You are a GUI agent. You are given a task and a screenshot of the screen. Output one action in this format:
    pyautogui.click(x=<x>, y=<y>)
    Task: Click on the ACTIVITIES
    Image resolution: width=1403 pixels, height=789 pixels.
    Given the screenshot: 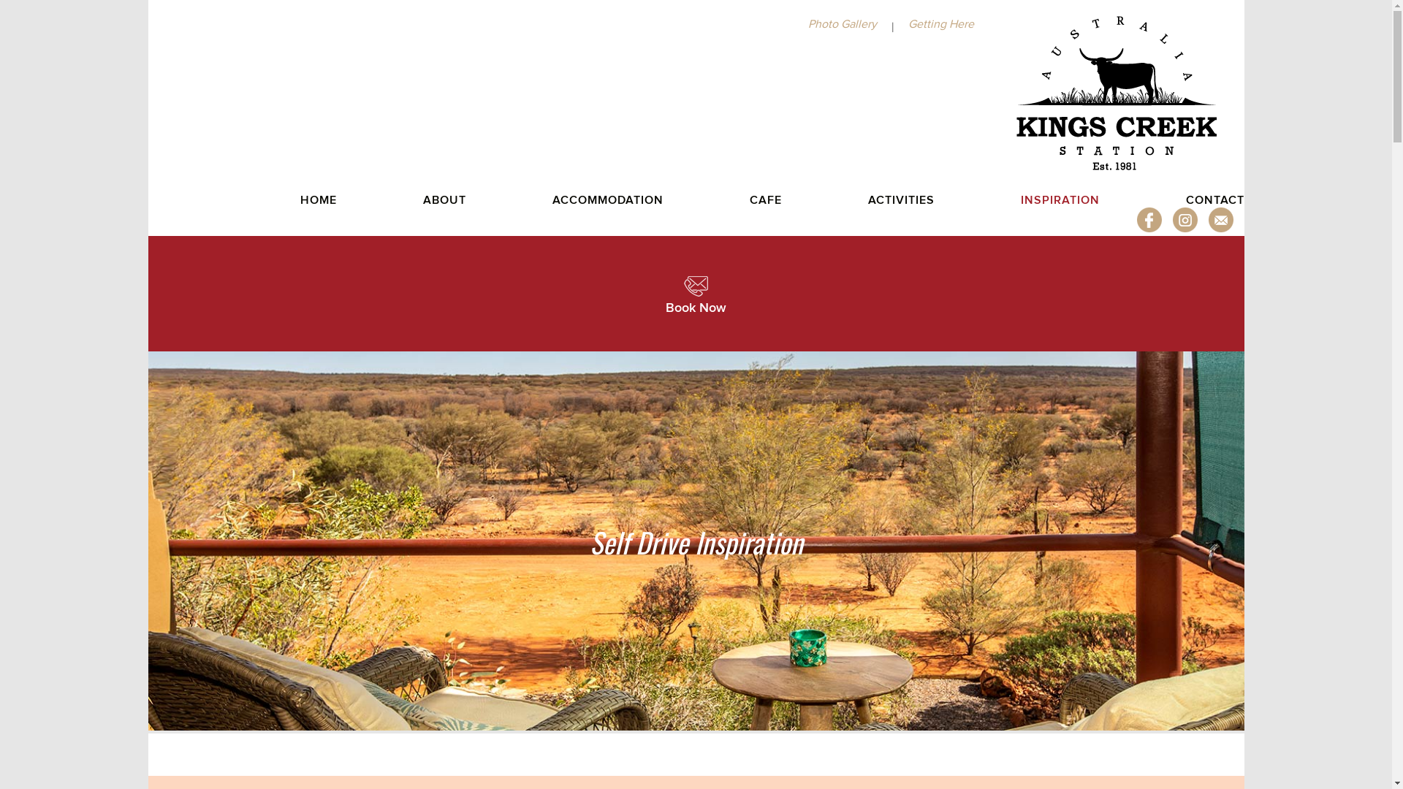 What is the action you would take?
    pyautogui.click(x=902, y=200)
    